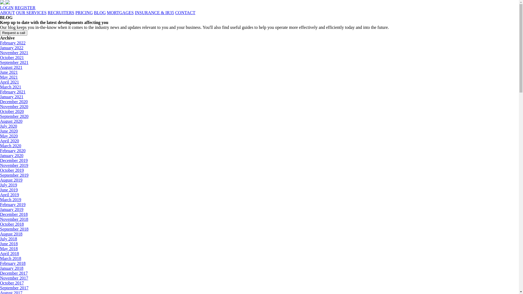 This screenshot has height=294, width=523. Describe the element at coordinates (14, 229) in the screenshot. I see `September 2018` at that location.